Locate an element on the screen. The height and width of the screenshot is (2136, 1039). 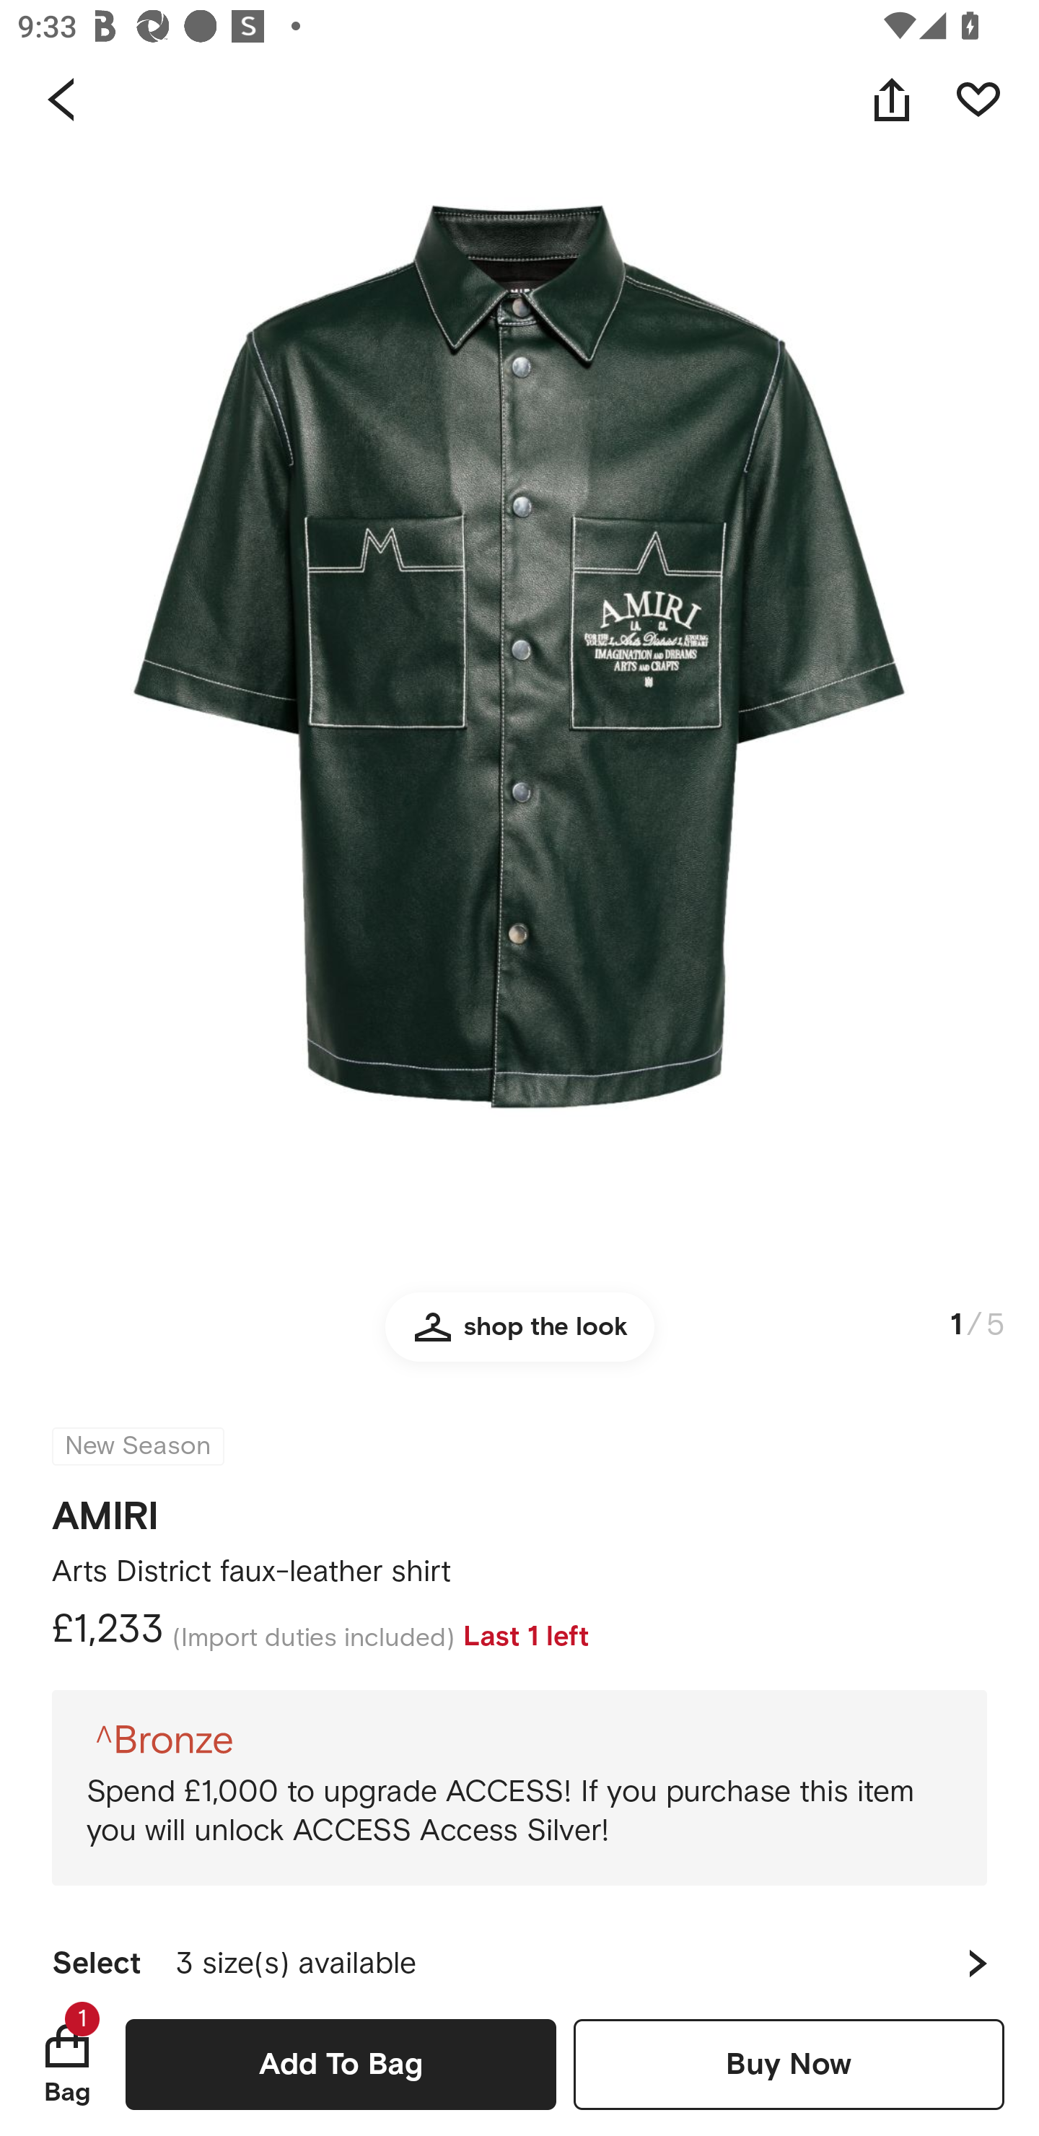
shop the look is located at coordinates (519, 1338).